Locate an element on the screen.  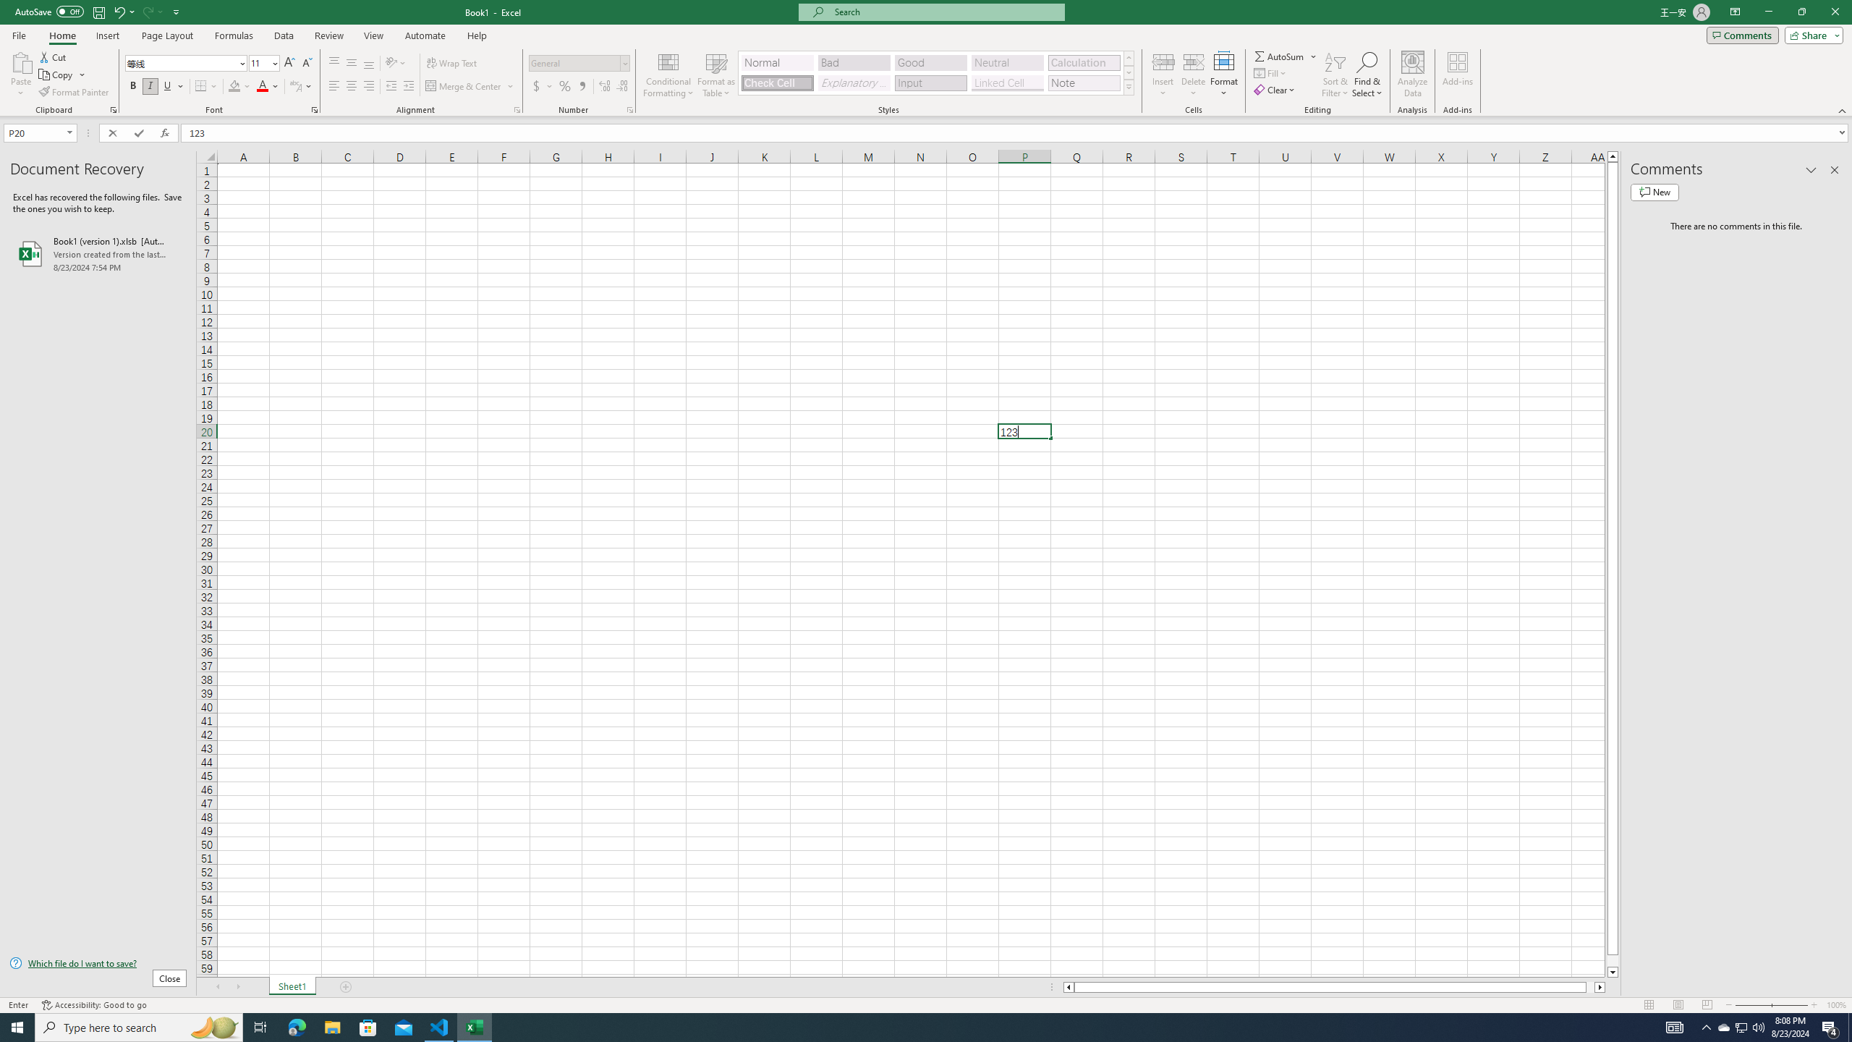
Merge & Center is located at coordinates (464, 87).